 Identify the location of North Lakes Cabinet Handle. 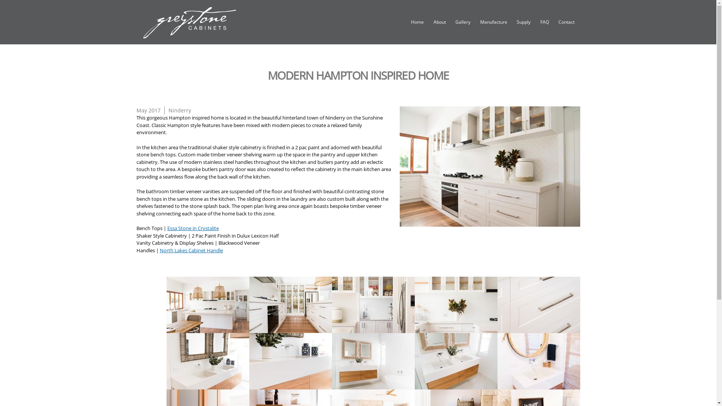
(191, 250).